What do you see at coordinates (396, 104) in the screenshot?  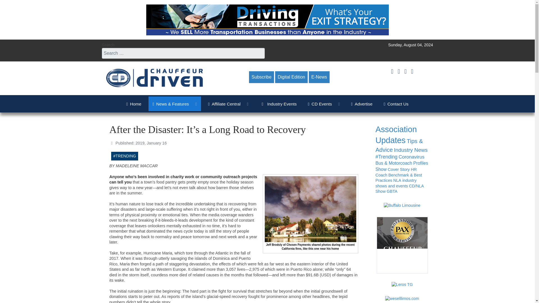 I see `Contact Us` at bounding box center [396, 104].